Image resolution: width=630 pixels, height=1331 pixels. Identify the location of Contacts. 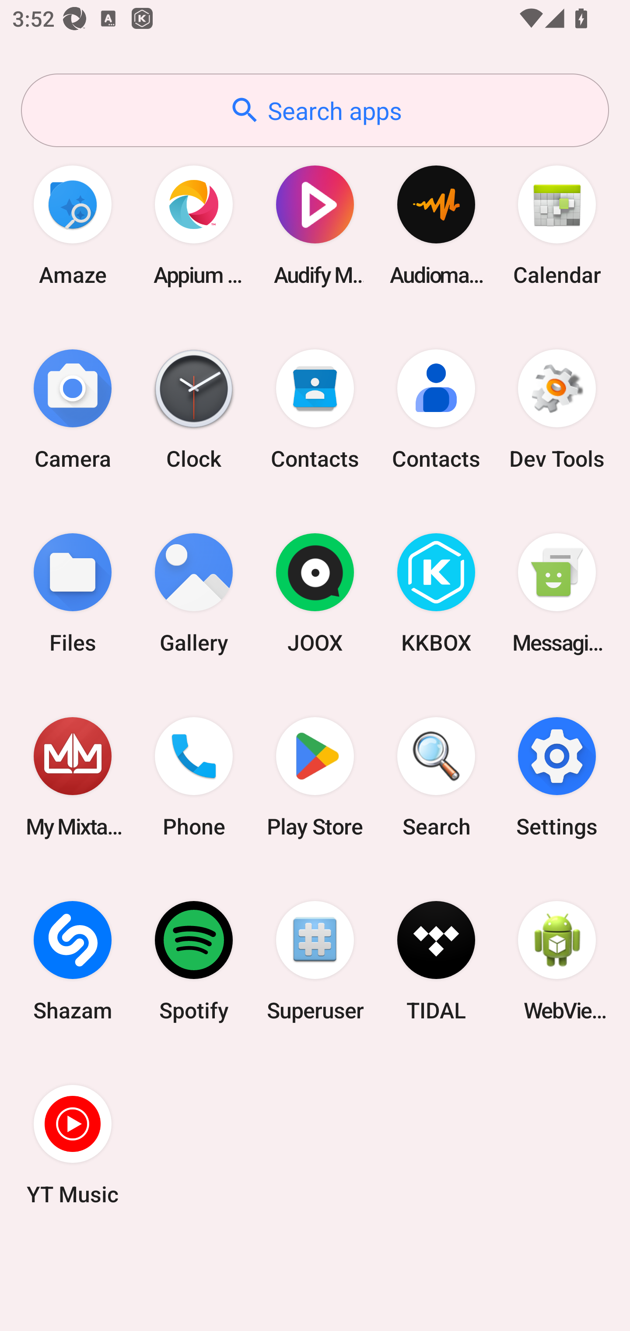
(315, 409).